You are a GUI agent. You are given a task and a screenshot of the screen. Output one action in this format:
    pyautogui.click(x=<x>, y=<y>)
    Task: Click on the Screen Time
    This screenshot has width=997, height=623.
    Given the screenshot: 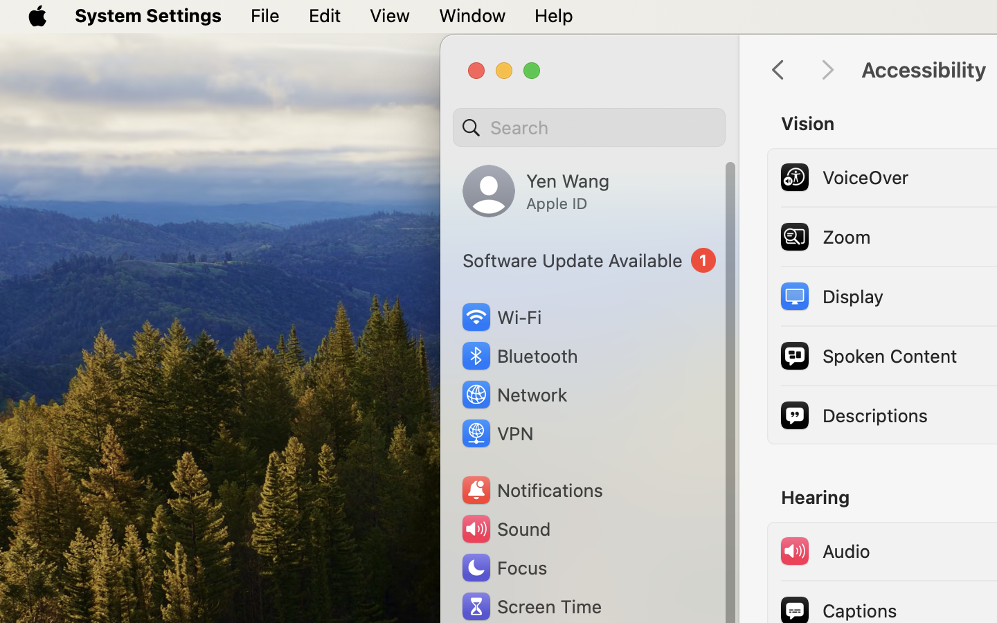 What is the action you would take?
    pyautogui.click(x=531, y=606)
    